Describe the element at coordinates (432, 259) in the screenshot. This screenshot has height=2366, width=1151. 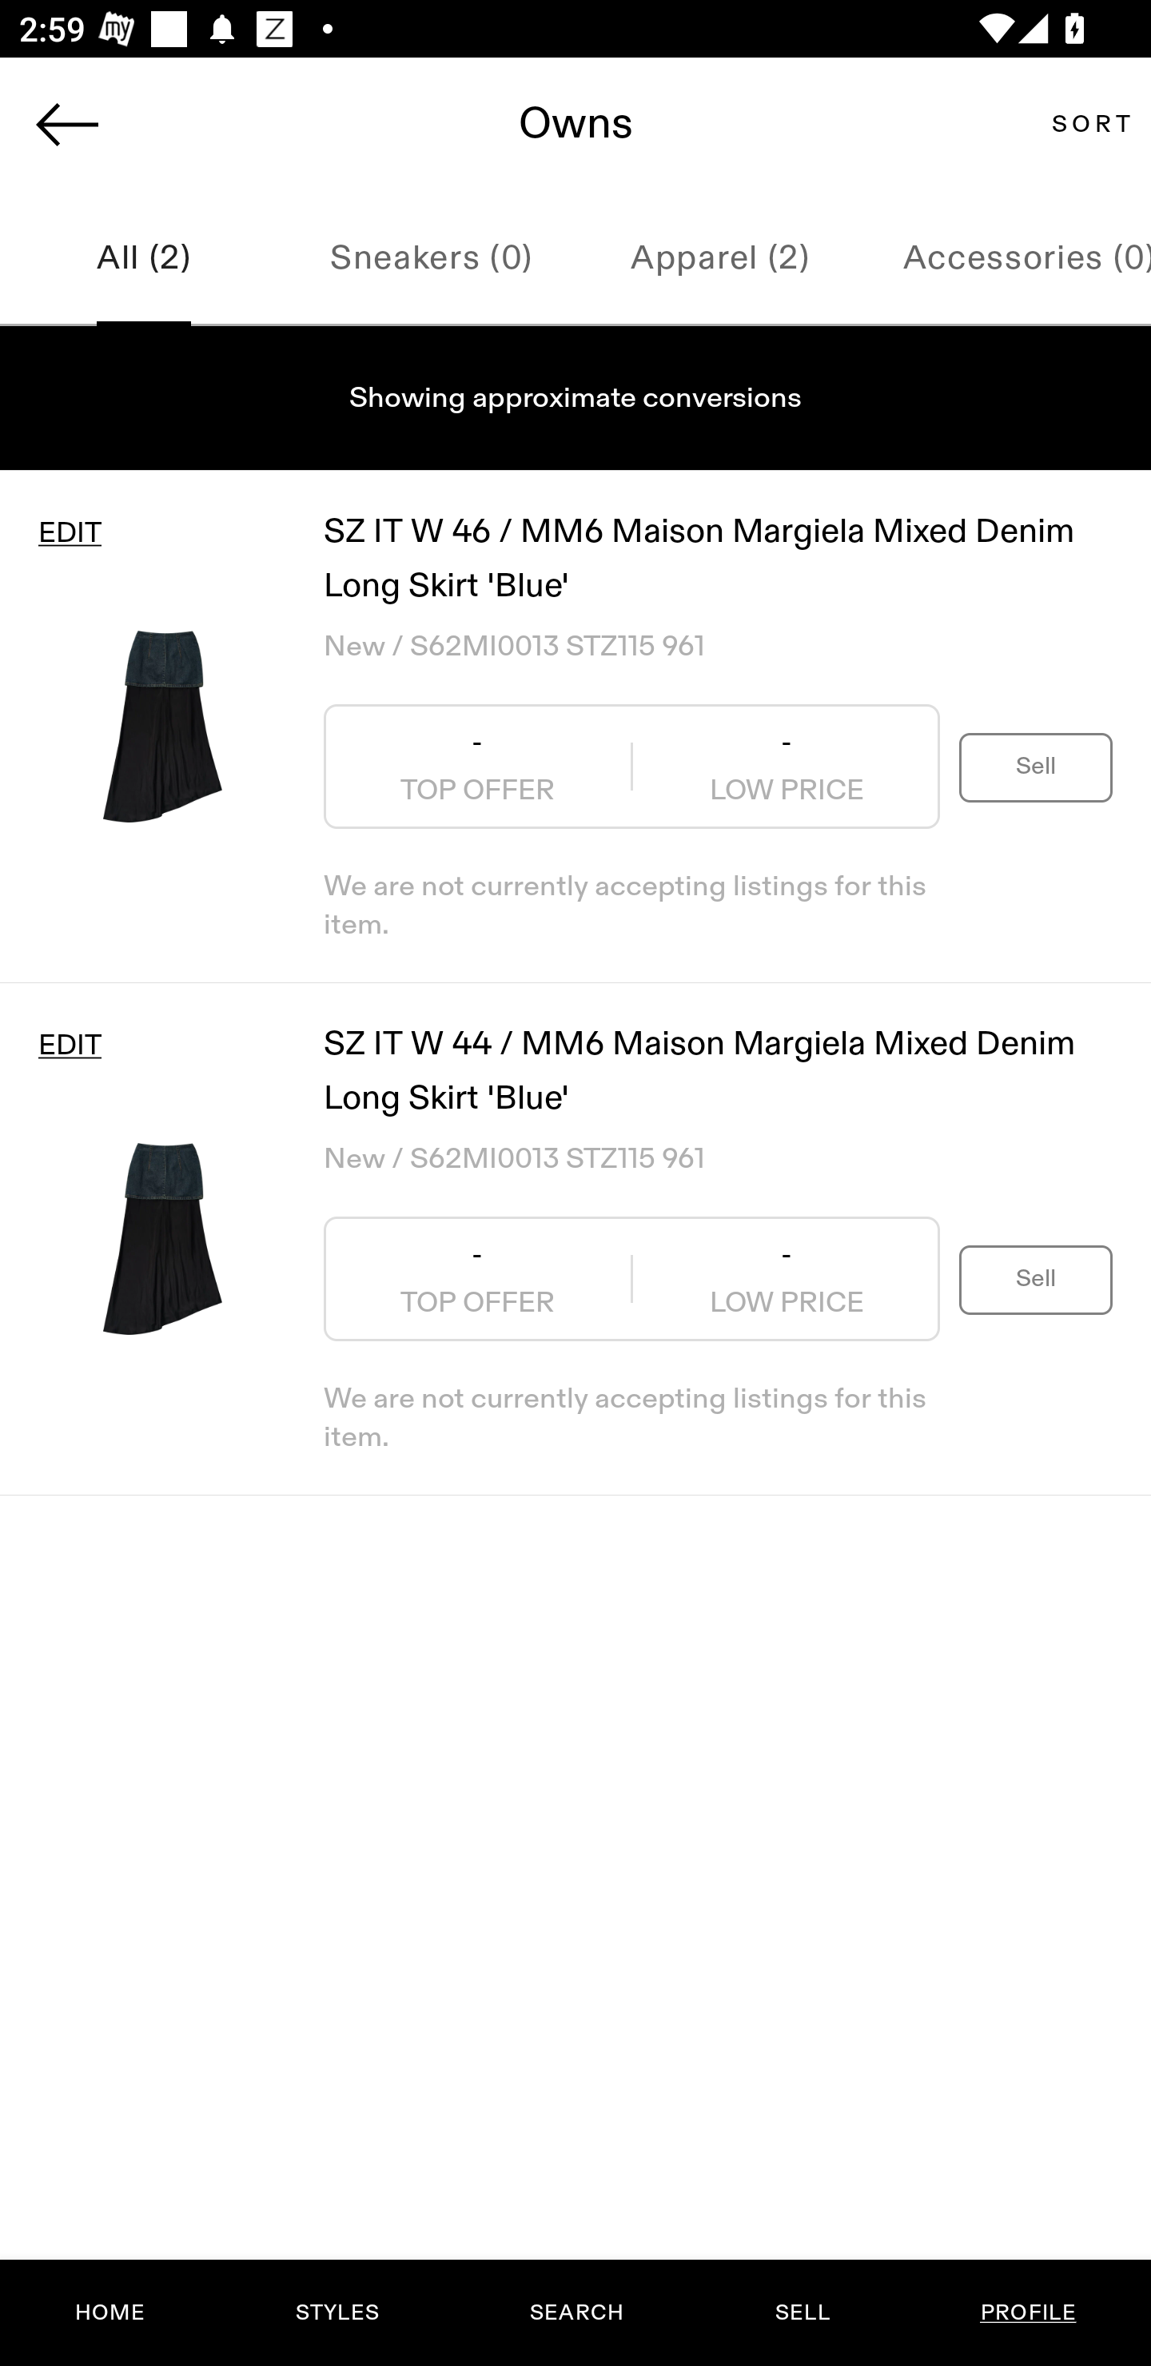
I see `Sneakers (0)` at that location.